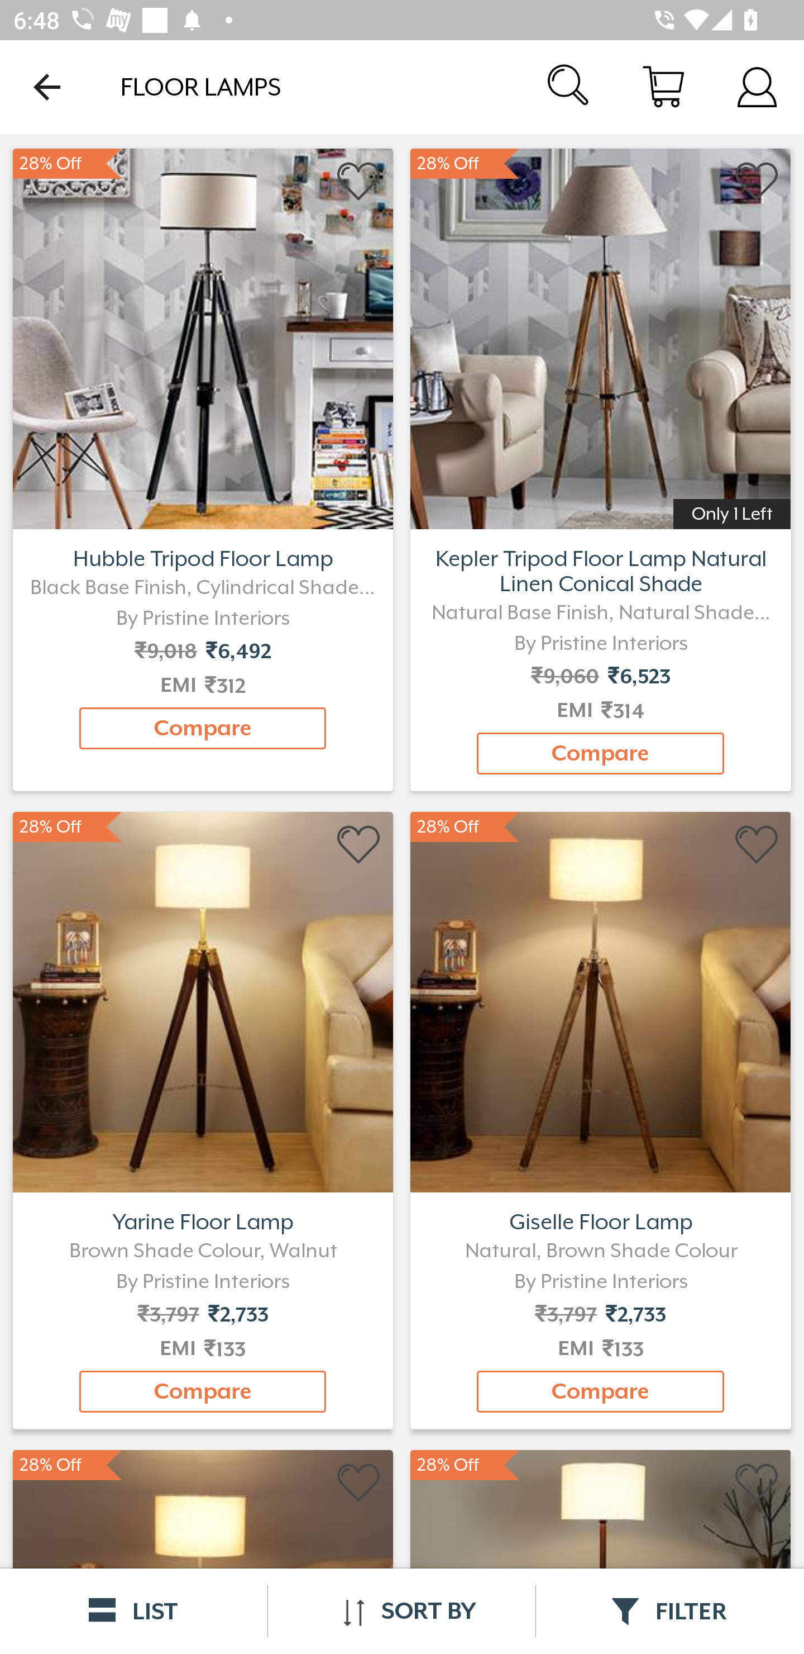  Describe the element at coordinates (47, 87) in the screenshot. I see `Navigate up` at that location.